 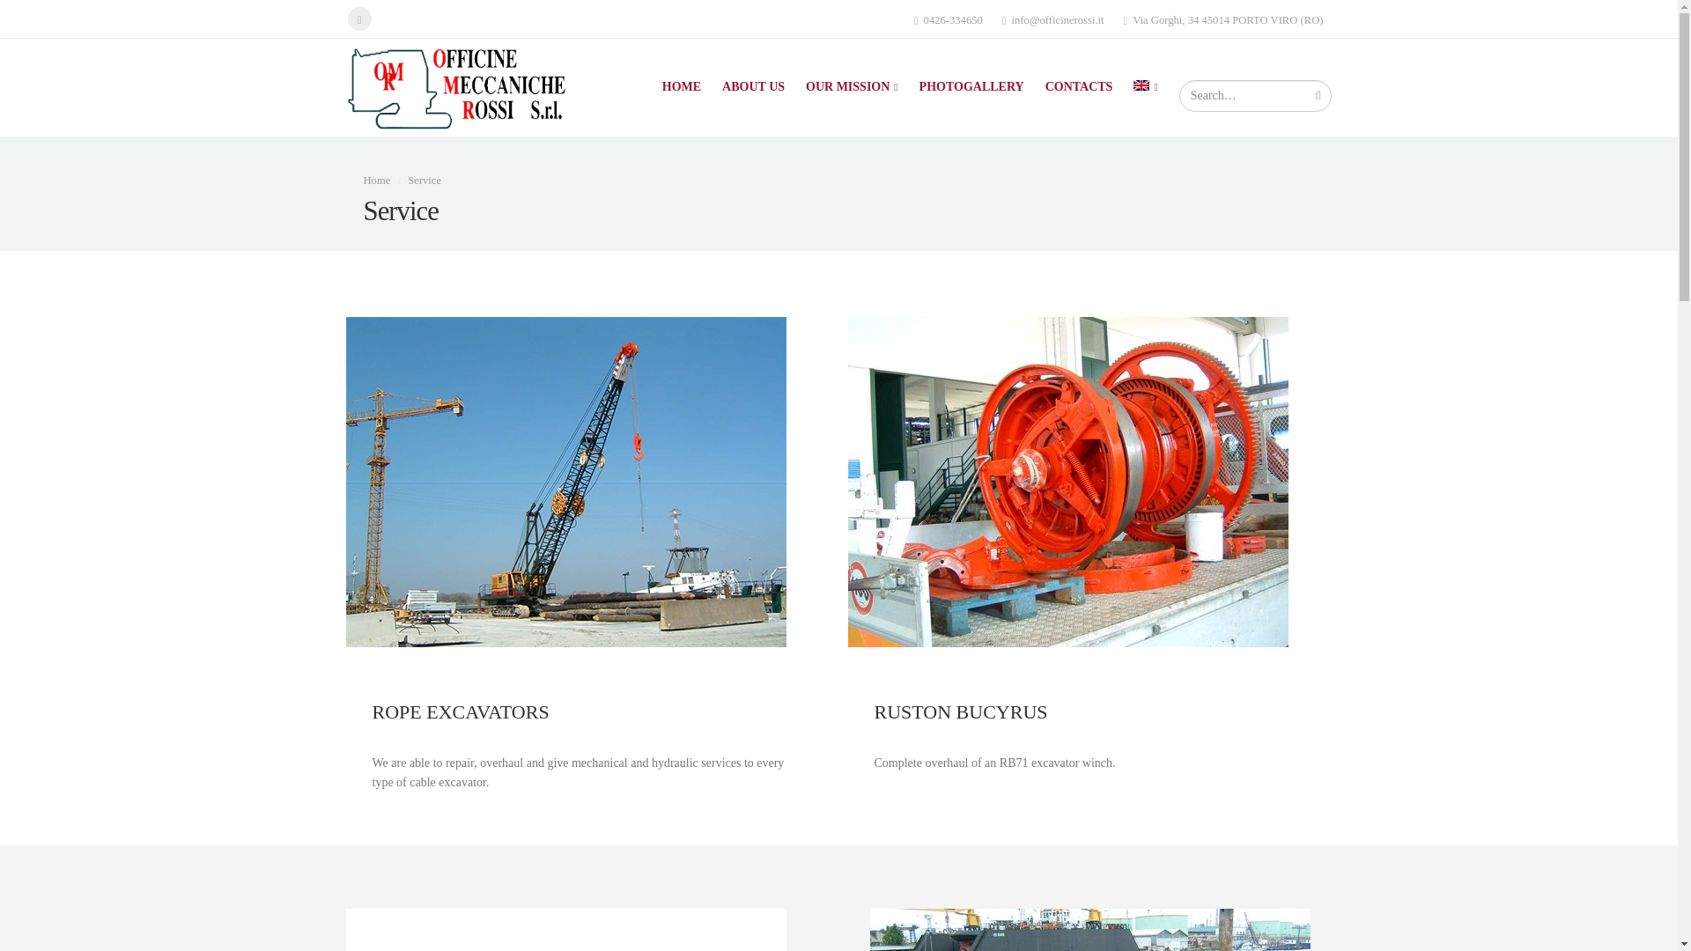 What do you see at coordinates (377, 181) in the screenshot?
I see `Home` at bounding box center [377, 181].